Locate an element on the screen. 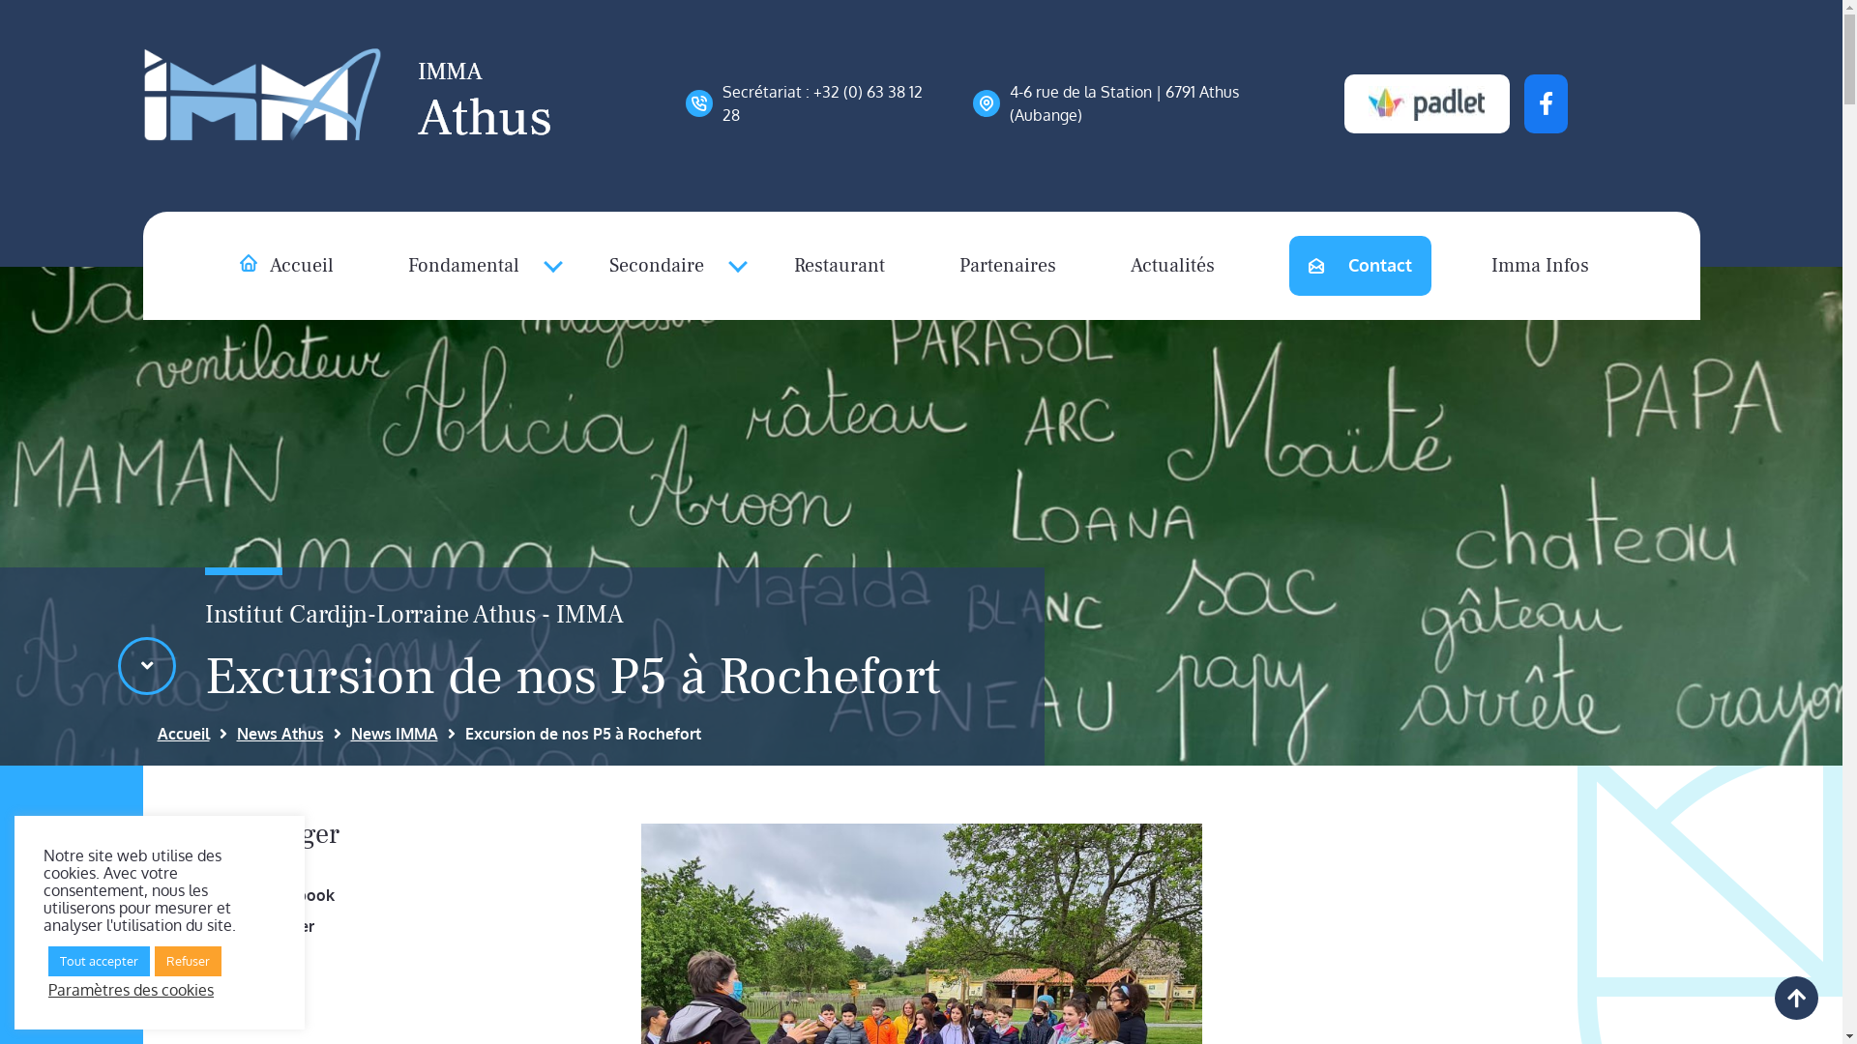  Restaurant is located at coordinates (839, 266).